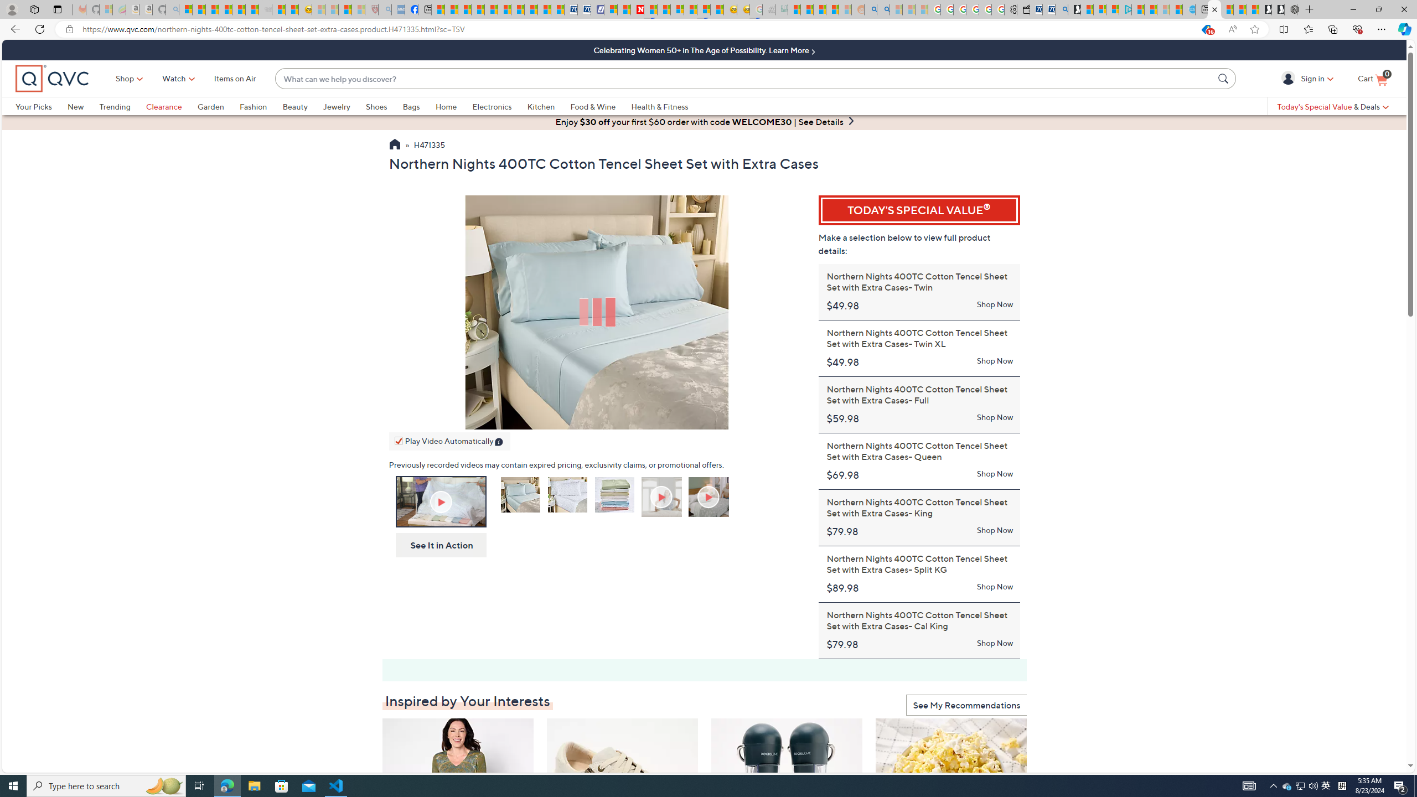 This screenshot has height=797, width=1417. I want to click on Shop, so click(126, 79).